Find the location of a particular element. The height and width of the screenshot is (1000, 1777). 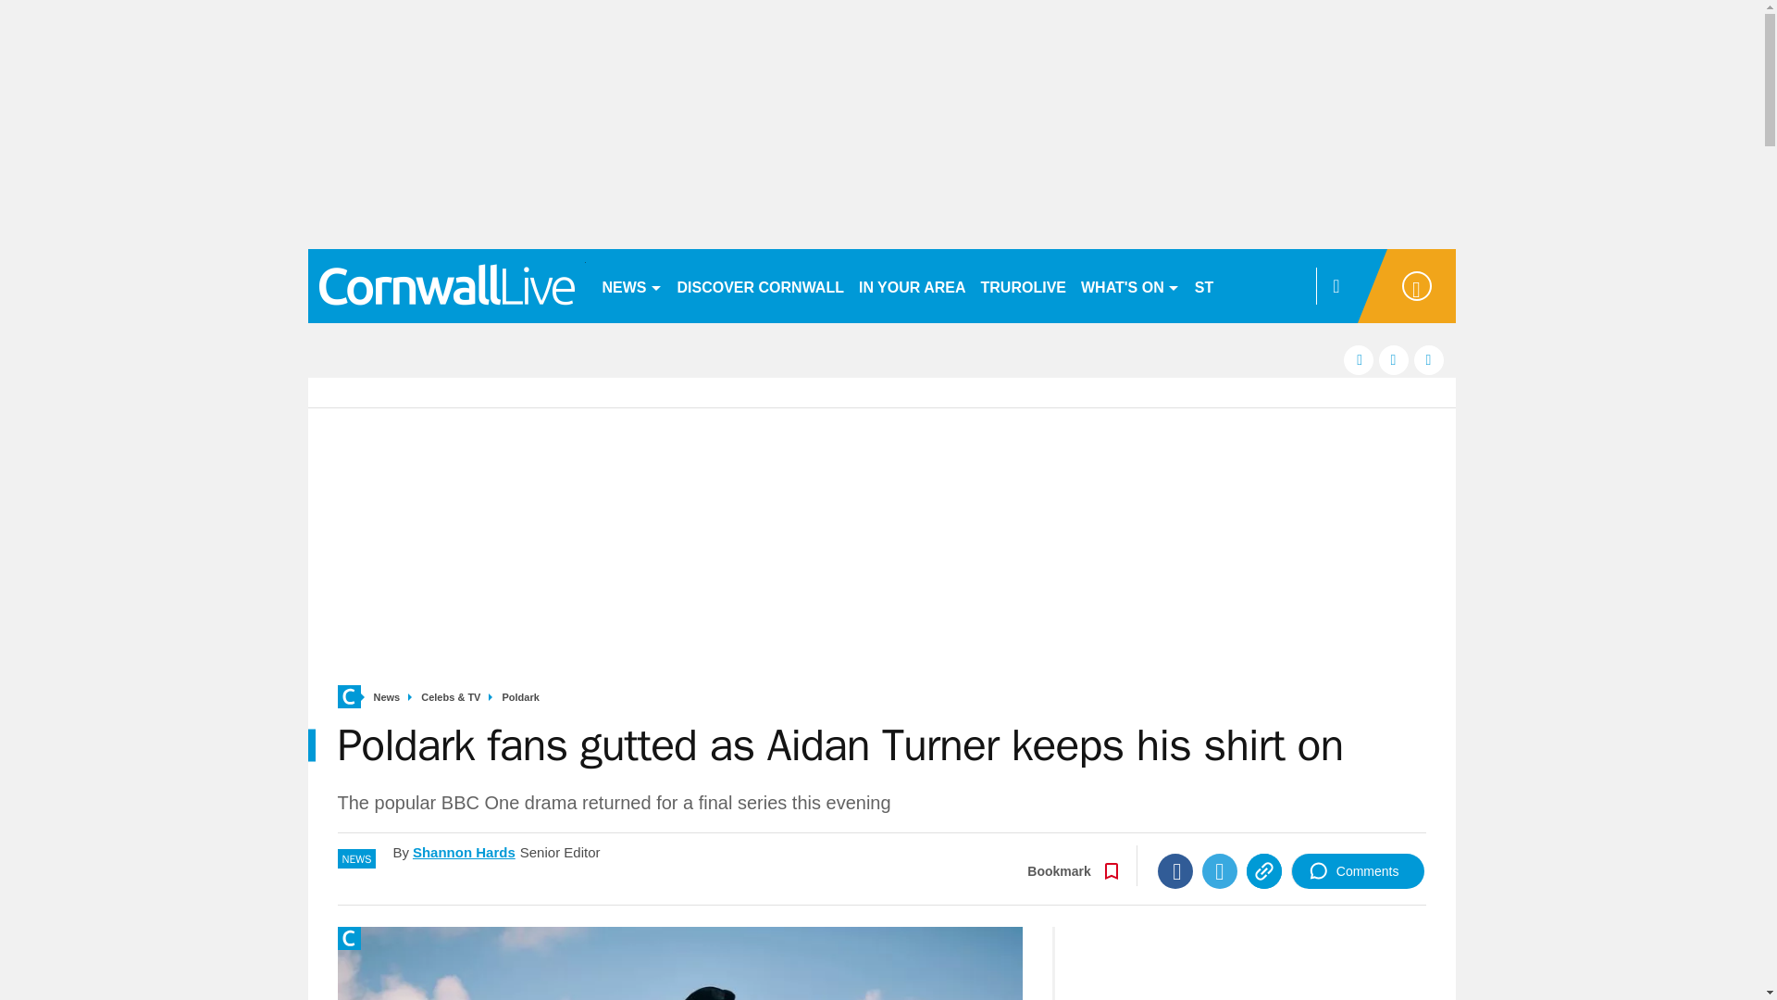

Comments is located at coordinates (1358, 871).